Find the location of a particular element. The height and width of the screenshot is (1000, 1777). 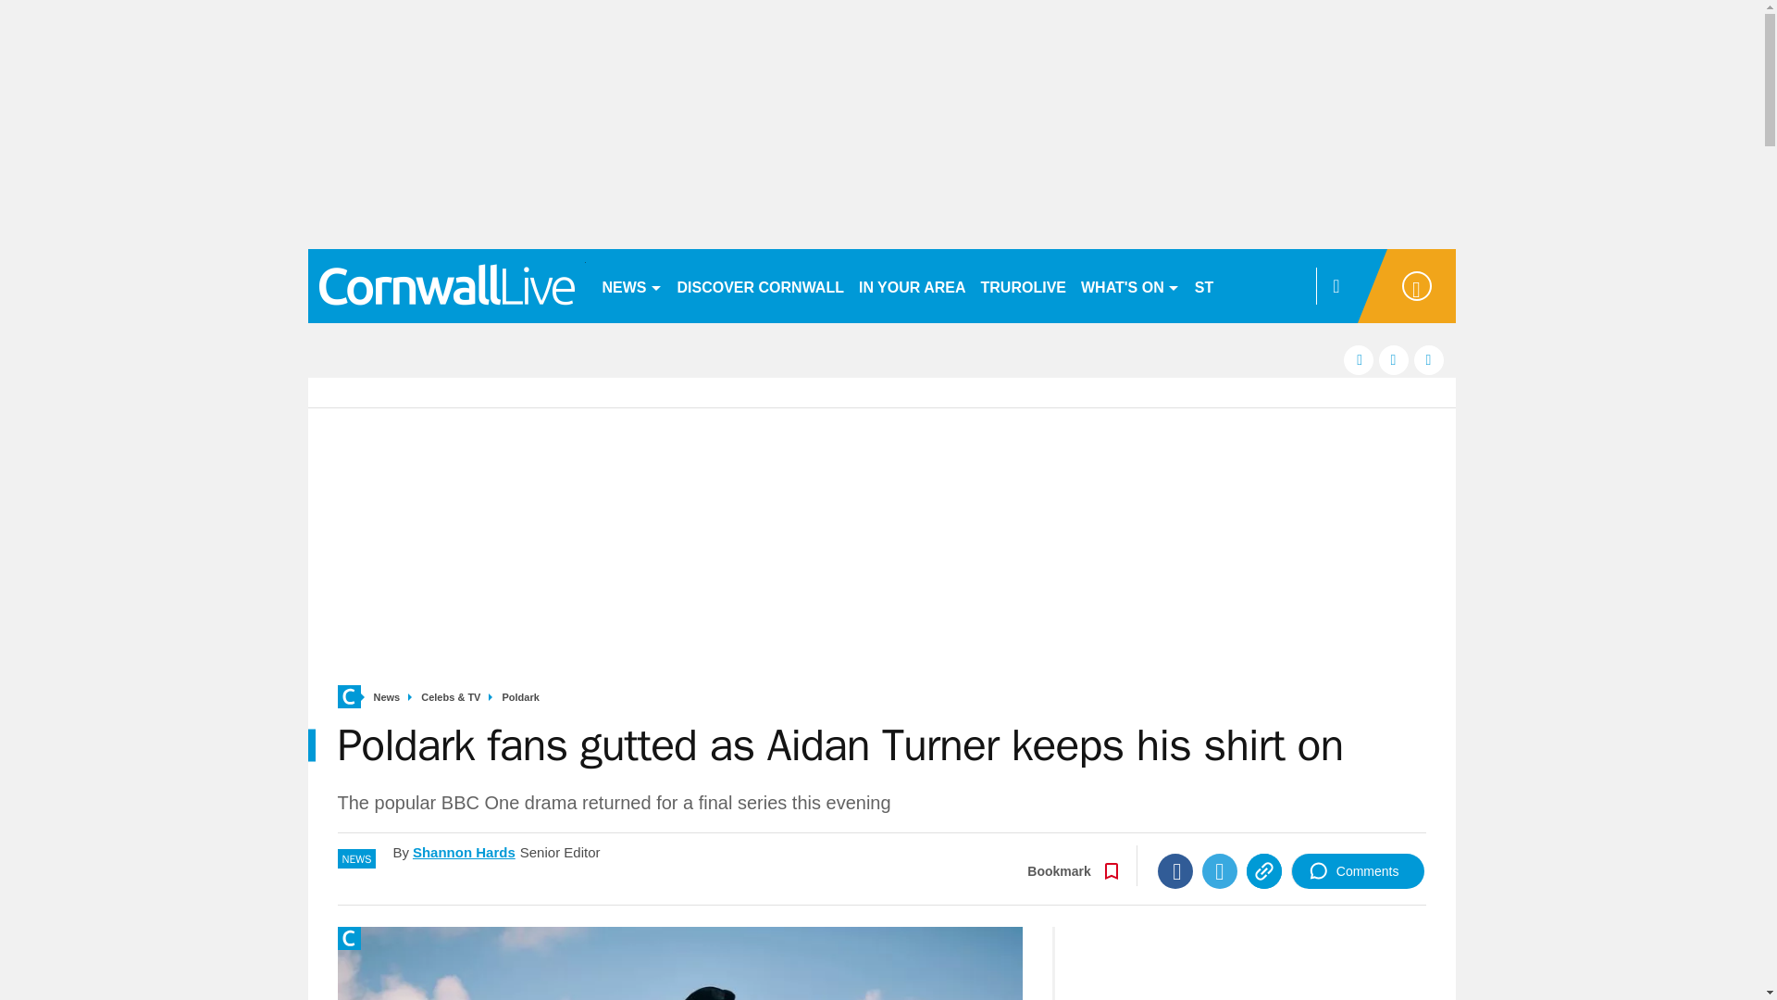

Comments is located at coordinates (1358, 871).